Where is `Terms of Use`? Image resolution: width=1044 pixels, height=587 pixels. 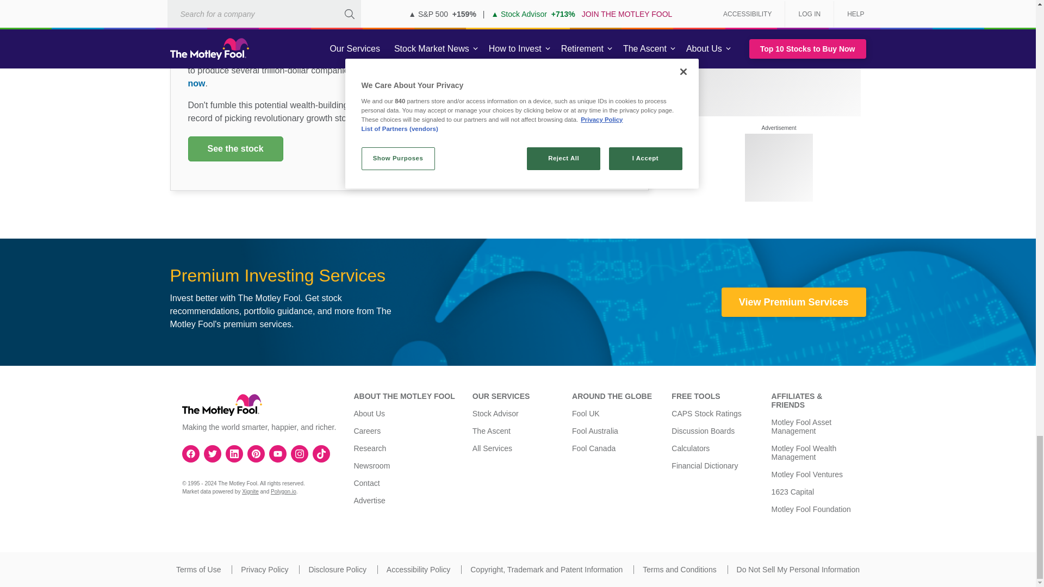 Terms of Use is located at coordinates (198, 570).